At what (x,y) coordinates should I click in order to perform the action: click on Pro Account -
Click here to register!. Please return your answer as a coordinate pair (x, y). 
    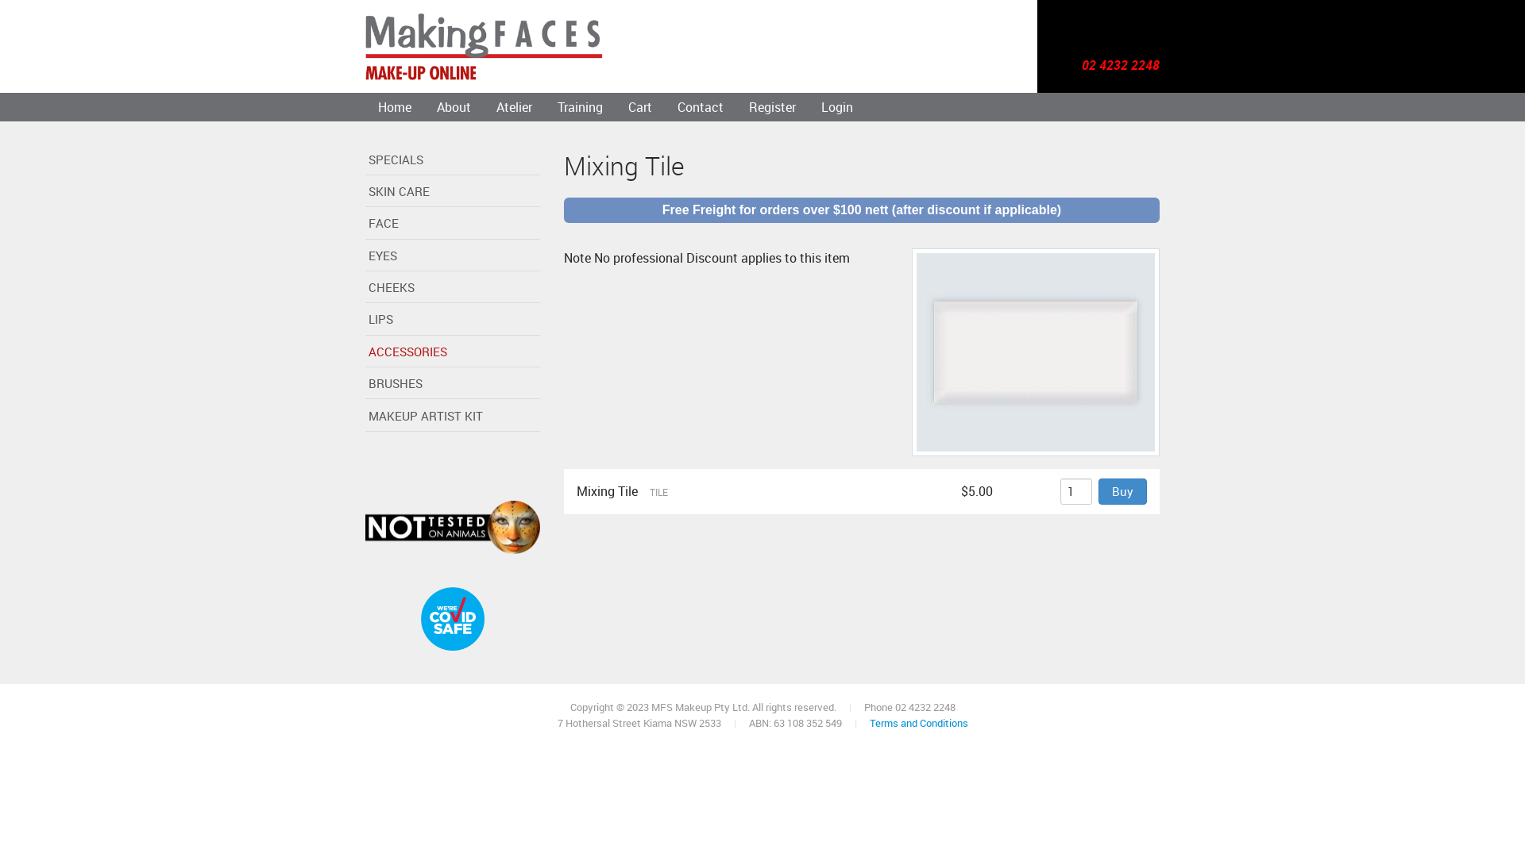
    Looking at the image, I should click on (979, 67).